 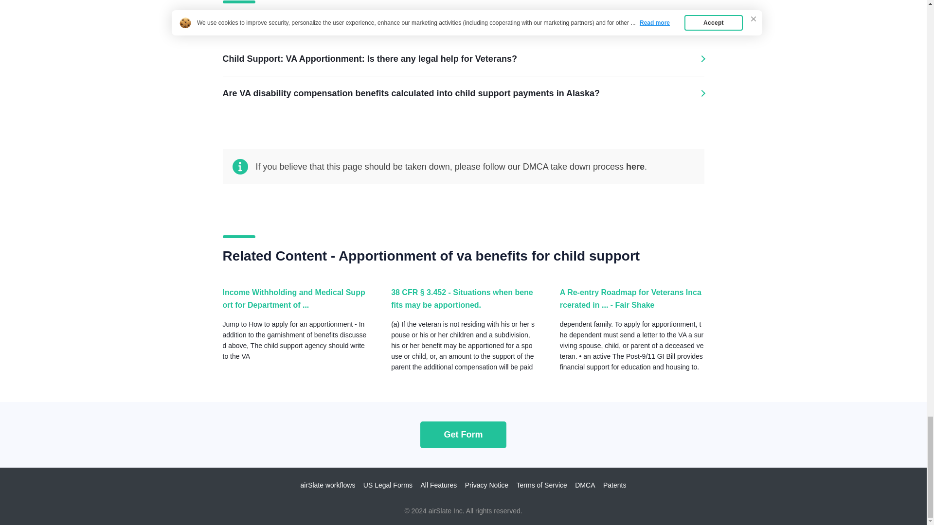 I want to click on Patents, so click(x=614, y=485).